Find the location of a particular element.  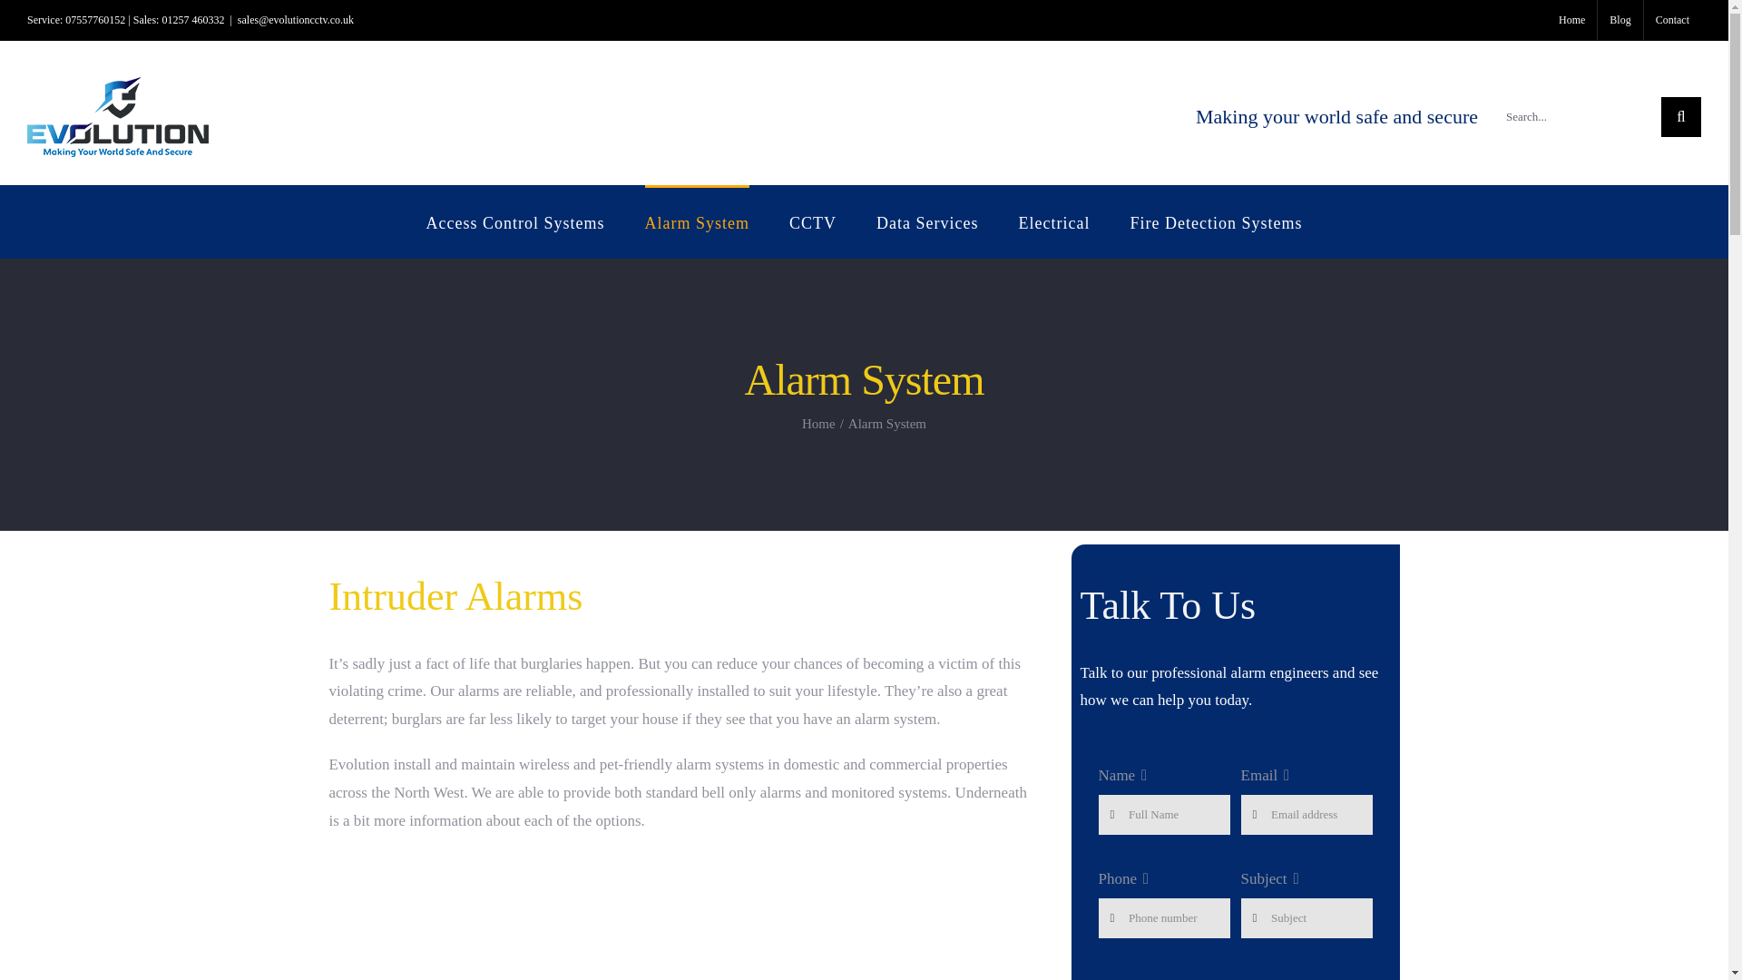

Alarm System is located at coordinates (697, 221).